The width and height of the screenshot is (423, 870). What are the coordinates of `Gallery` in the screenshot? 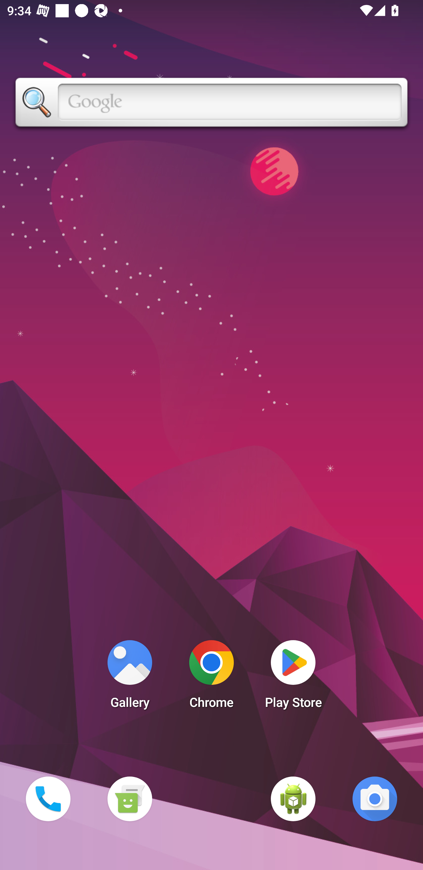 It's located at (130, 677).